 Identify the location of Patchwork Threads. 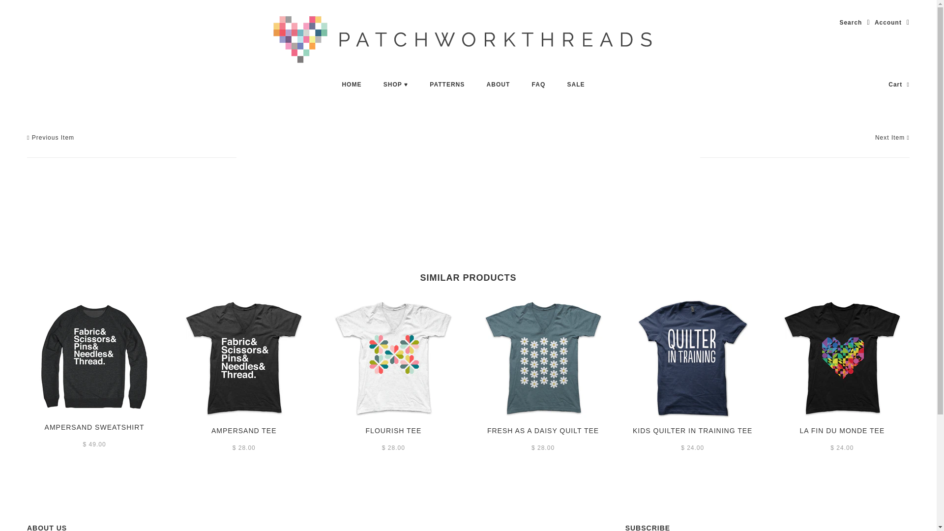
(468, 39).